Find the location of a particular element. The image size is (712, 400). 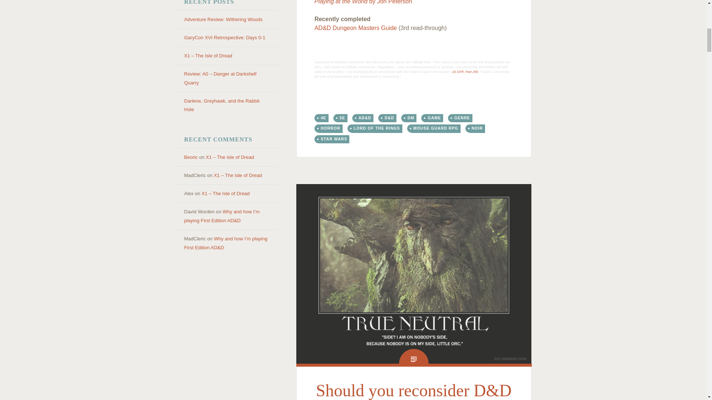

Beoric is located at coordinates (191, 157).